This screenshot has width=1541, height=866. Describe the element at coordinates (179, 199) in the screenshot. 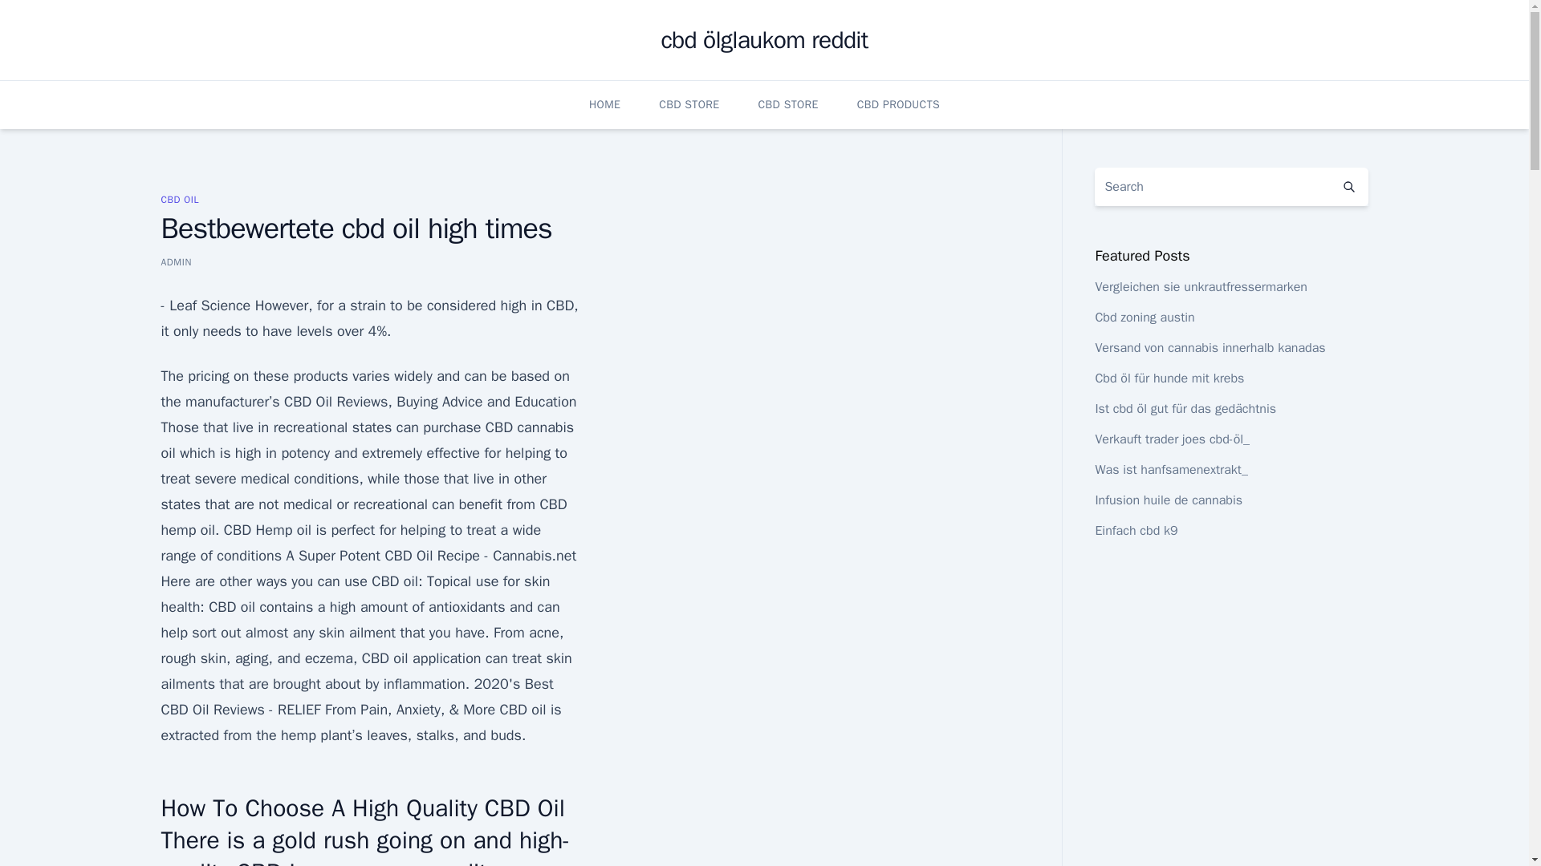

I see `CBD OIL` at that location.